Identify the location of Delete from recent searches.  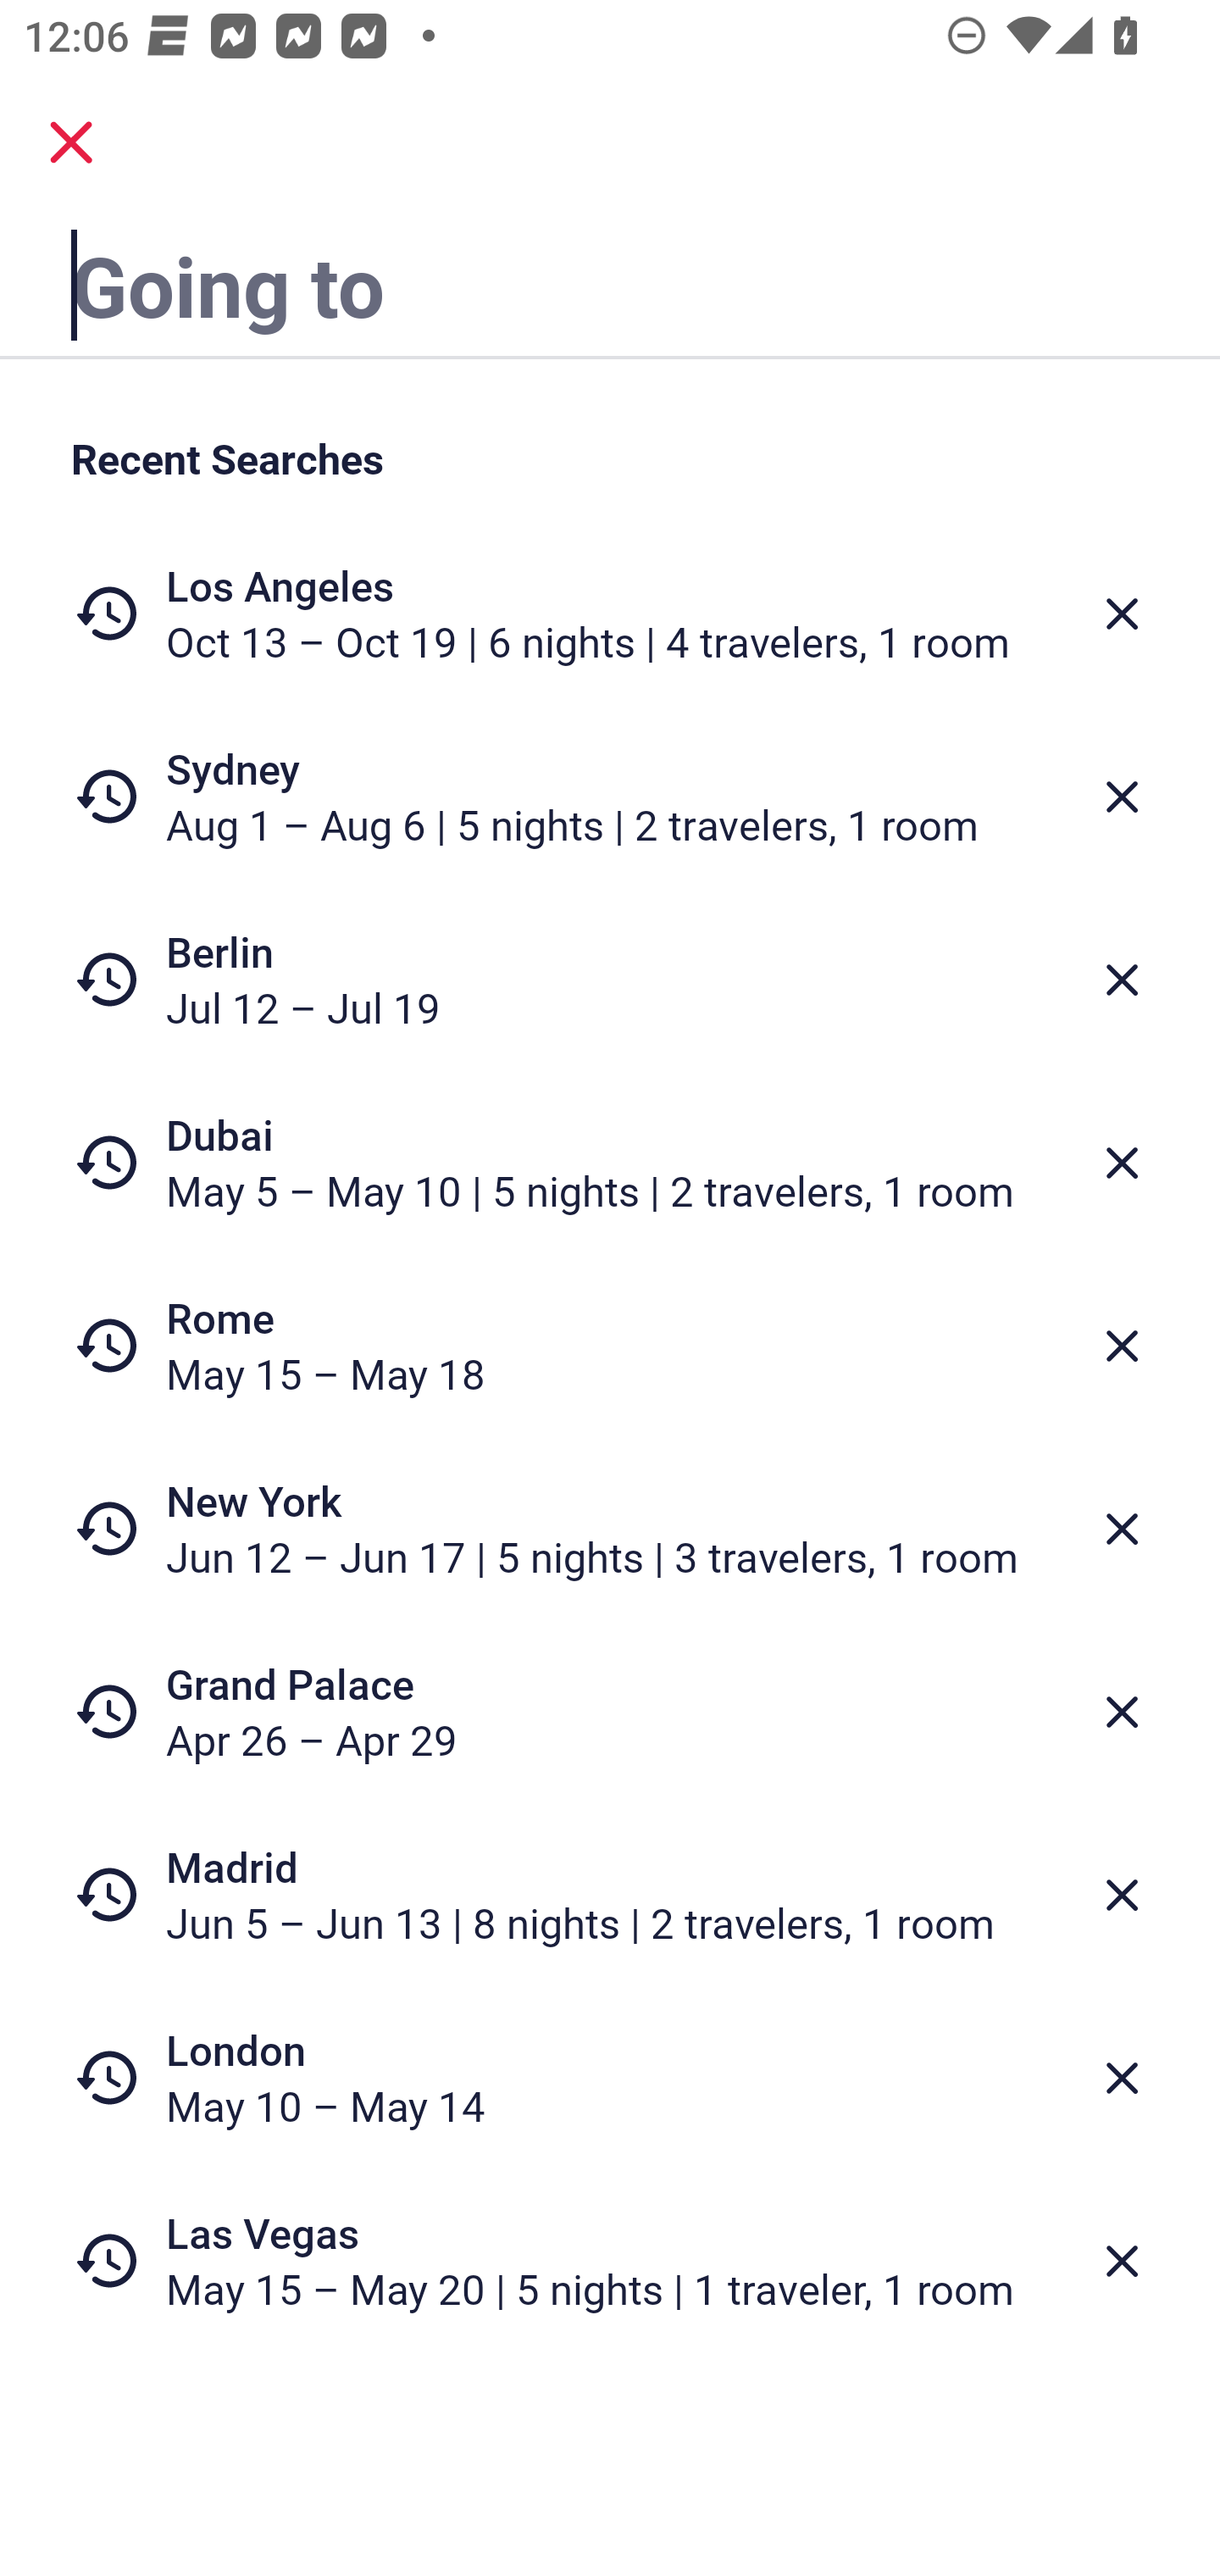
(1122, 1895).